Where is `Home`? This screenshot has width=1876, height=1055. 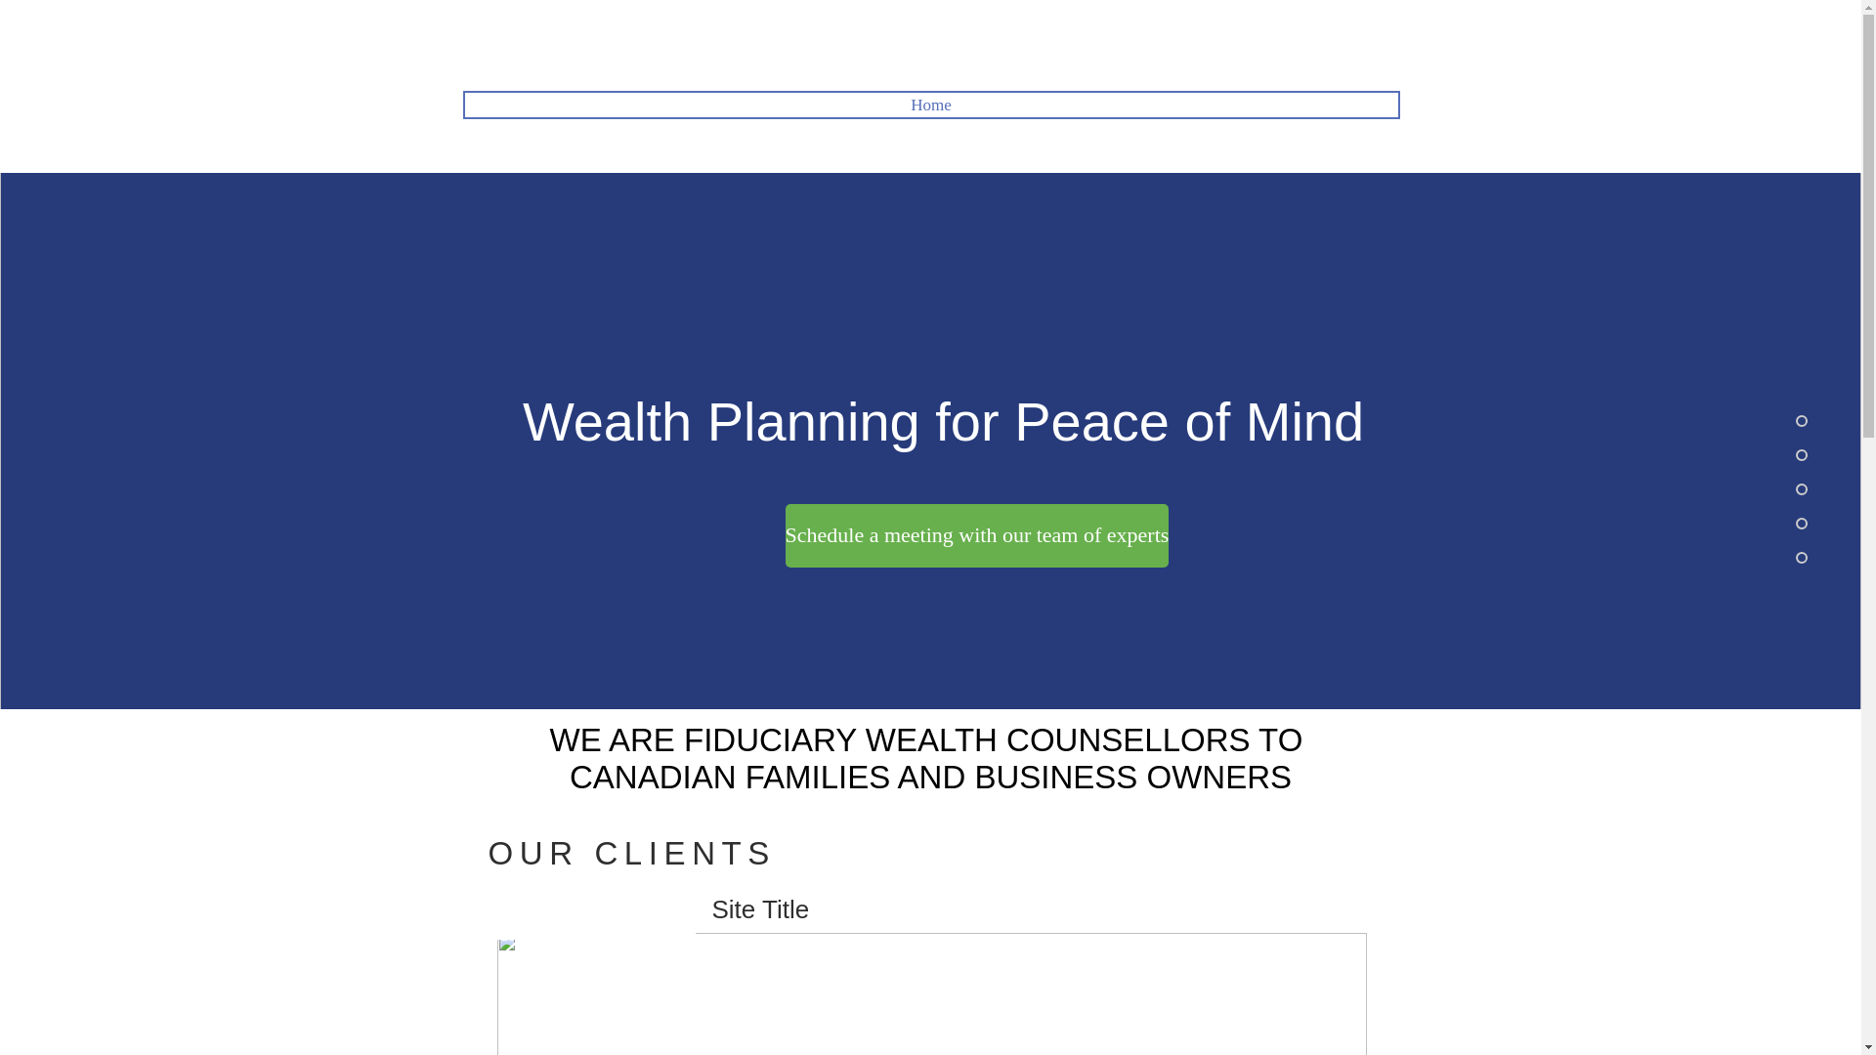
Home is located at coordinates (931, 105).